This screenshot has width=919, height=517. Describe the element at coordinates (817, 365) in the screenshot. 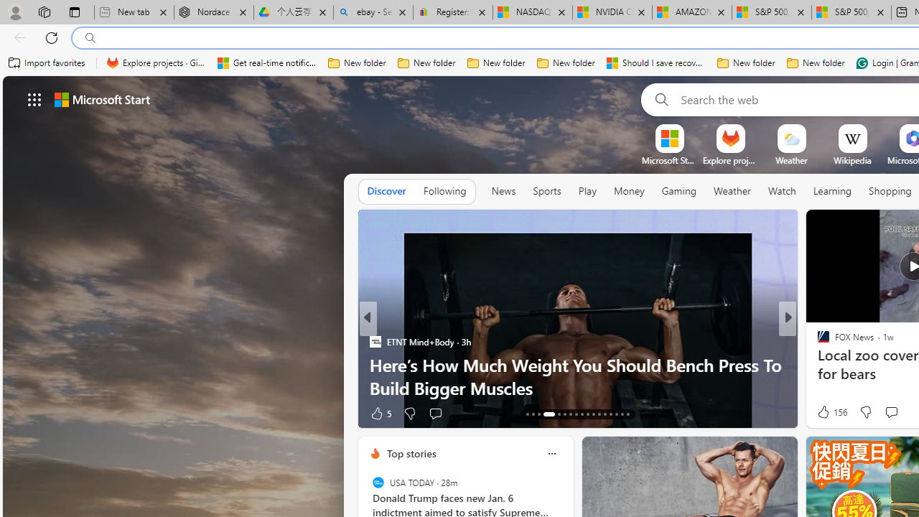

I see `FailArmy` at that location.